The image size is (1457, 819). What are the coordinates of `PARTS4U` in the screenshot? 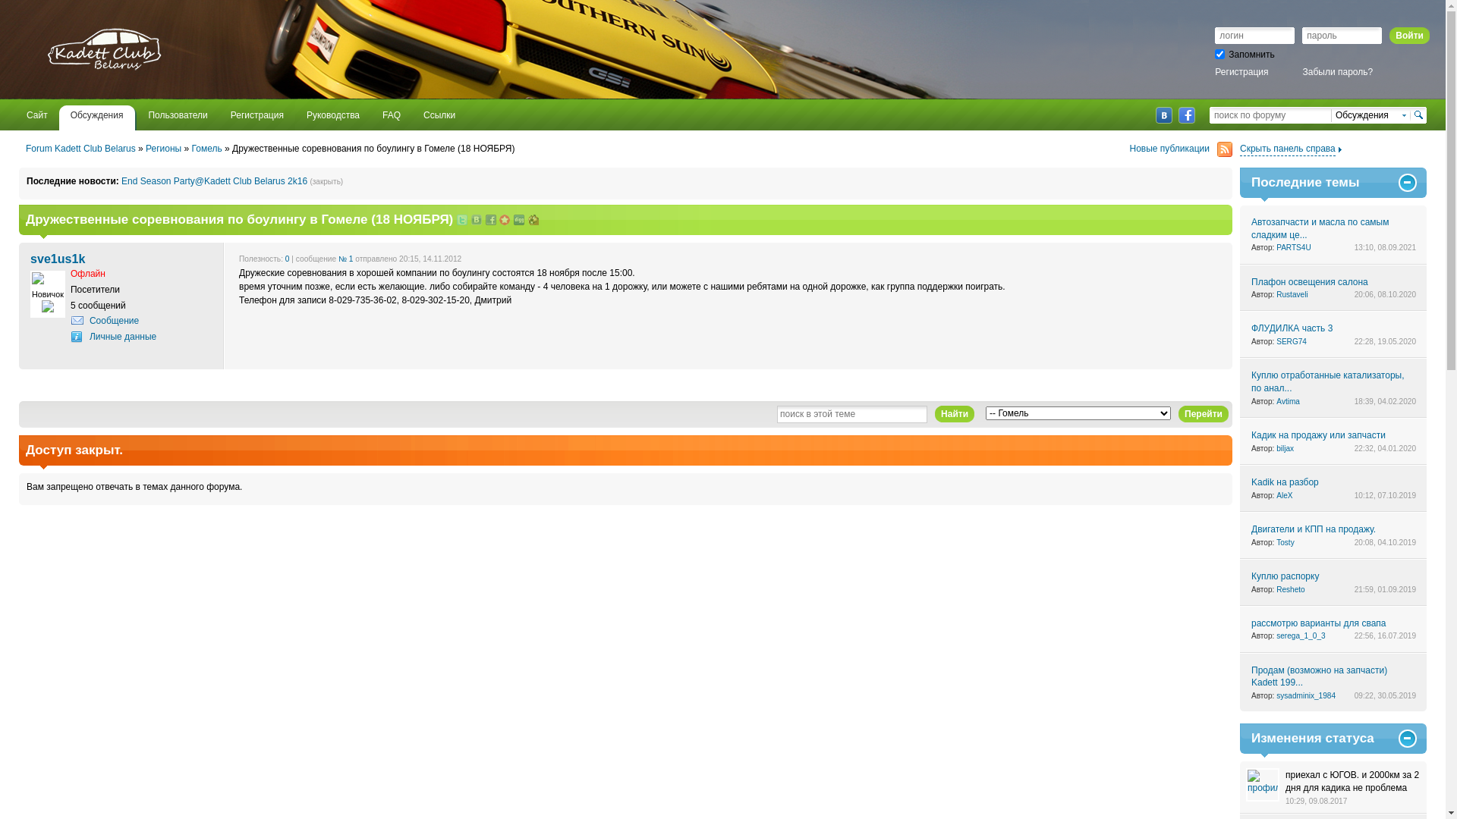 It's located at (1294, 247).